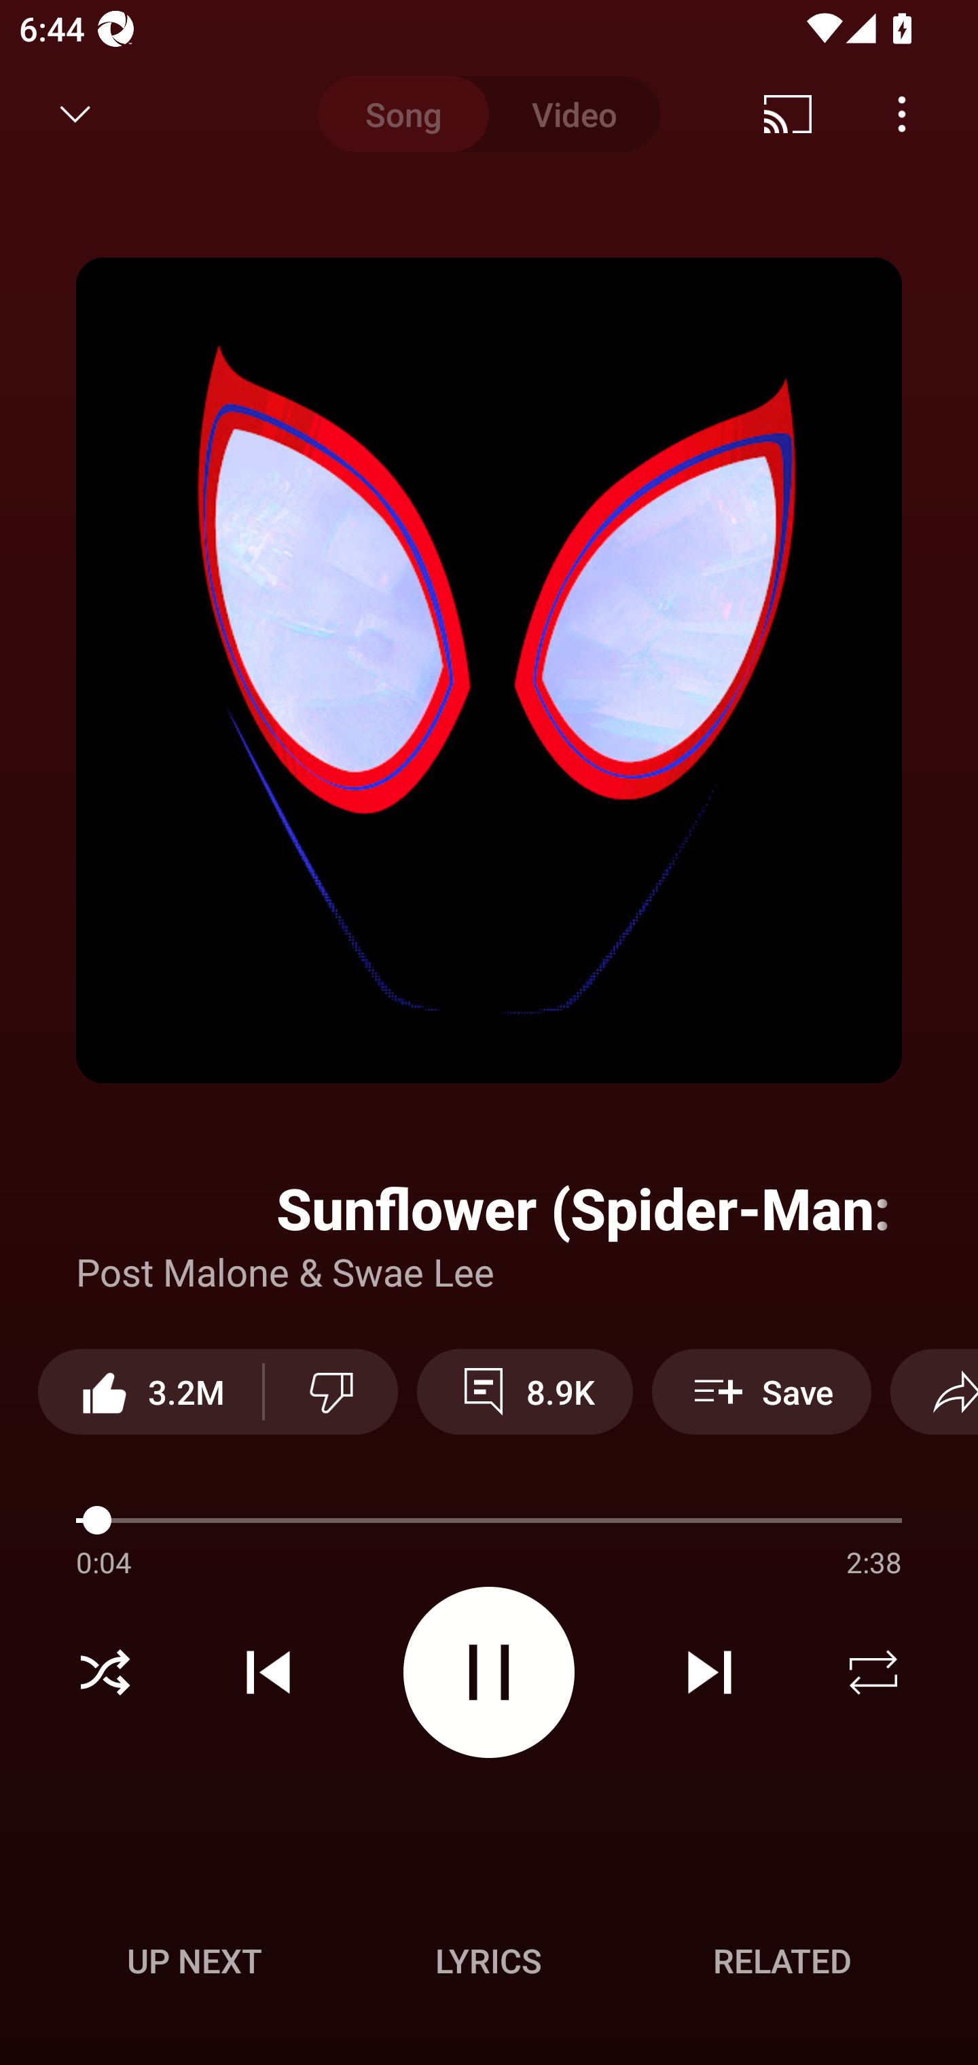 The image size is (978, 2065). What do you see at coordinates (105, 1672) in the screenshot?
I see `Shuffle on` at bounding box center [105, 1672].